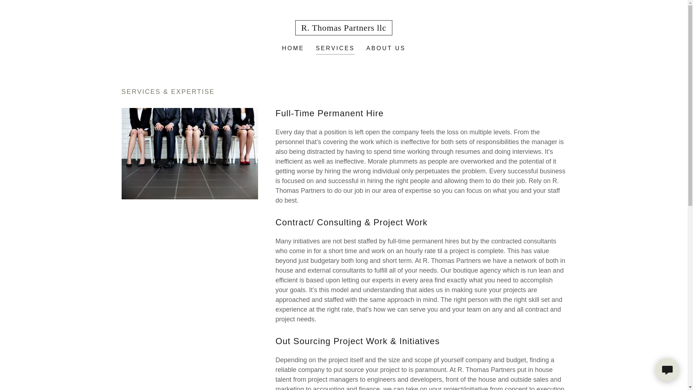  Describe the element at coordinates (293, 48) in the screenshot. I see `HOME` at that location.